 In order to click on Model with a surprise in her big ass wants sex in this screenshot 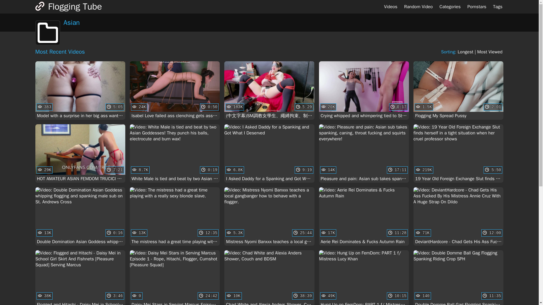, I will do `click(80, 90)`.